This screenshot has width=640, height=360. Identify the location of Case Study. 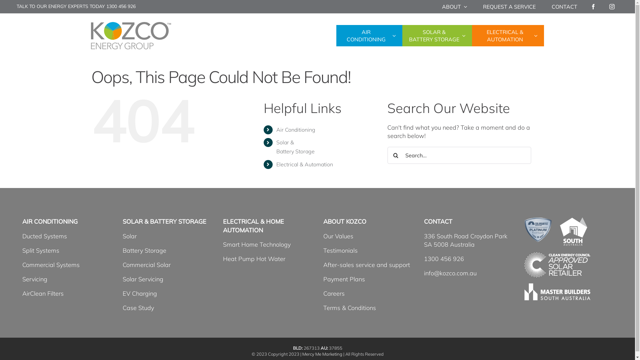
(138, 308).